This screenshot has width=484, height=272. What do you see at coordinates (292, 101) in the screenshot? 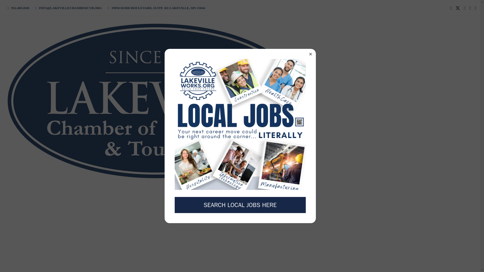
I see `MEMBERSHIP` at bounding box center [292, 101].